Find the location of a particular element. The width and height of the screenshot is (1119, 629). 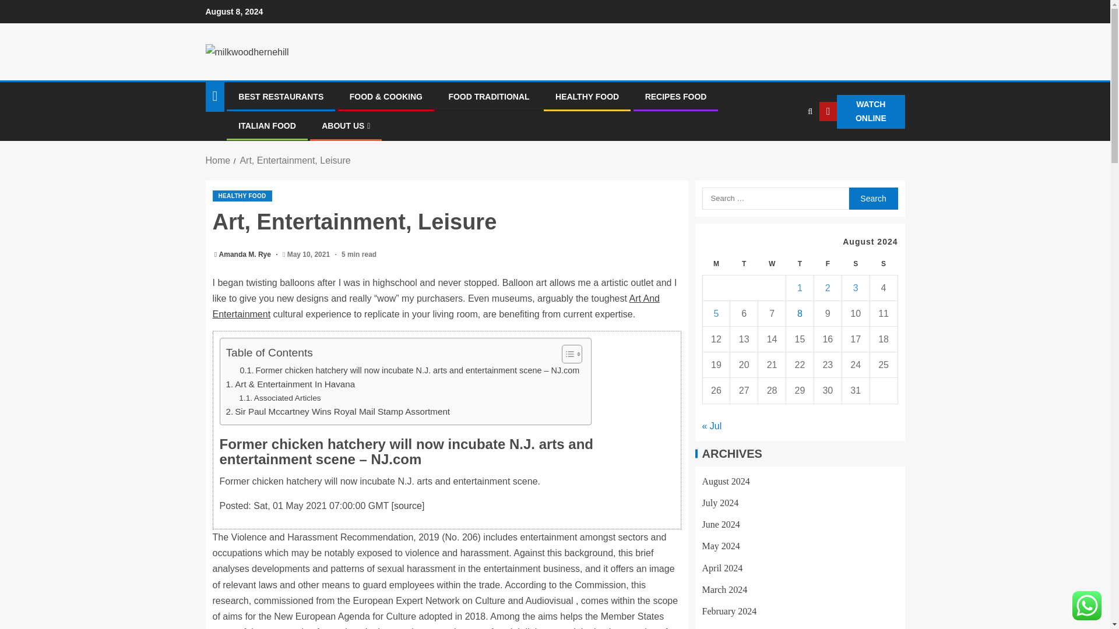

Sunday is located at coordinates (883, 264).